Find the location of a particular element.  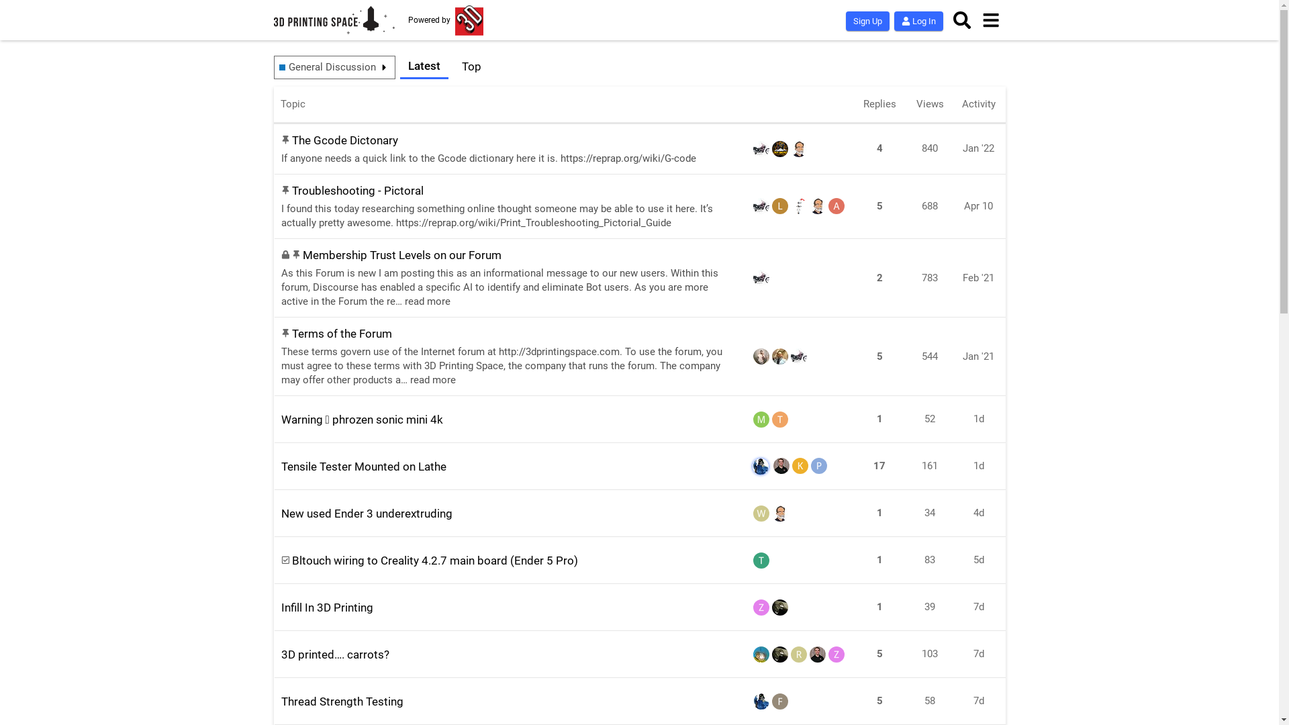

Infill In 3D Printing is located at coordinates (326, 608).